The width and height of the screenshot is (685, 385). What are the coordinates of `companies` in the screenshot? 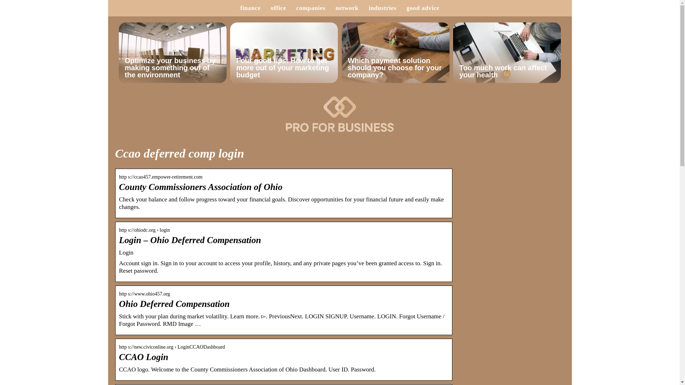 It's located at (310, 8).